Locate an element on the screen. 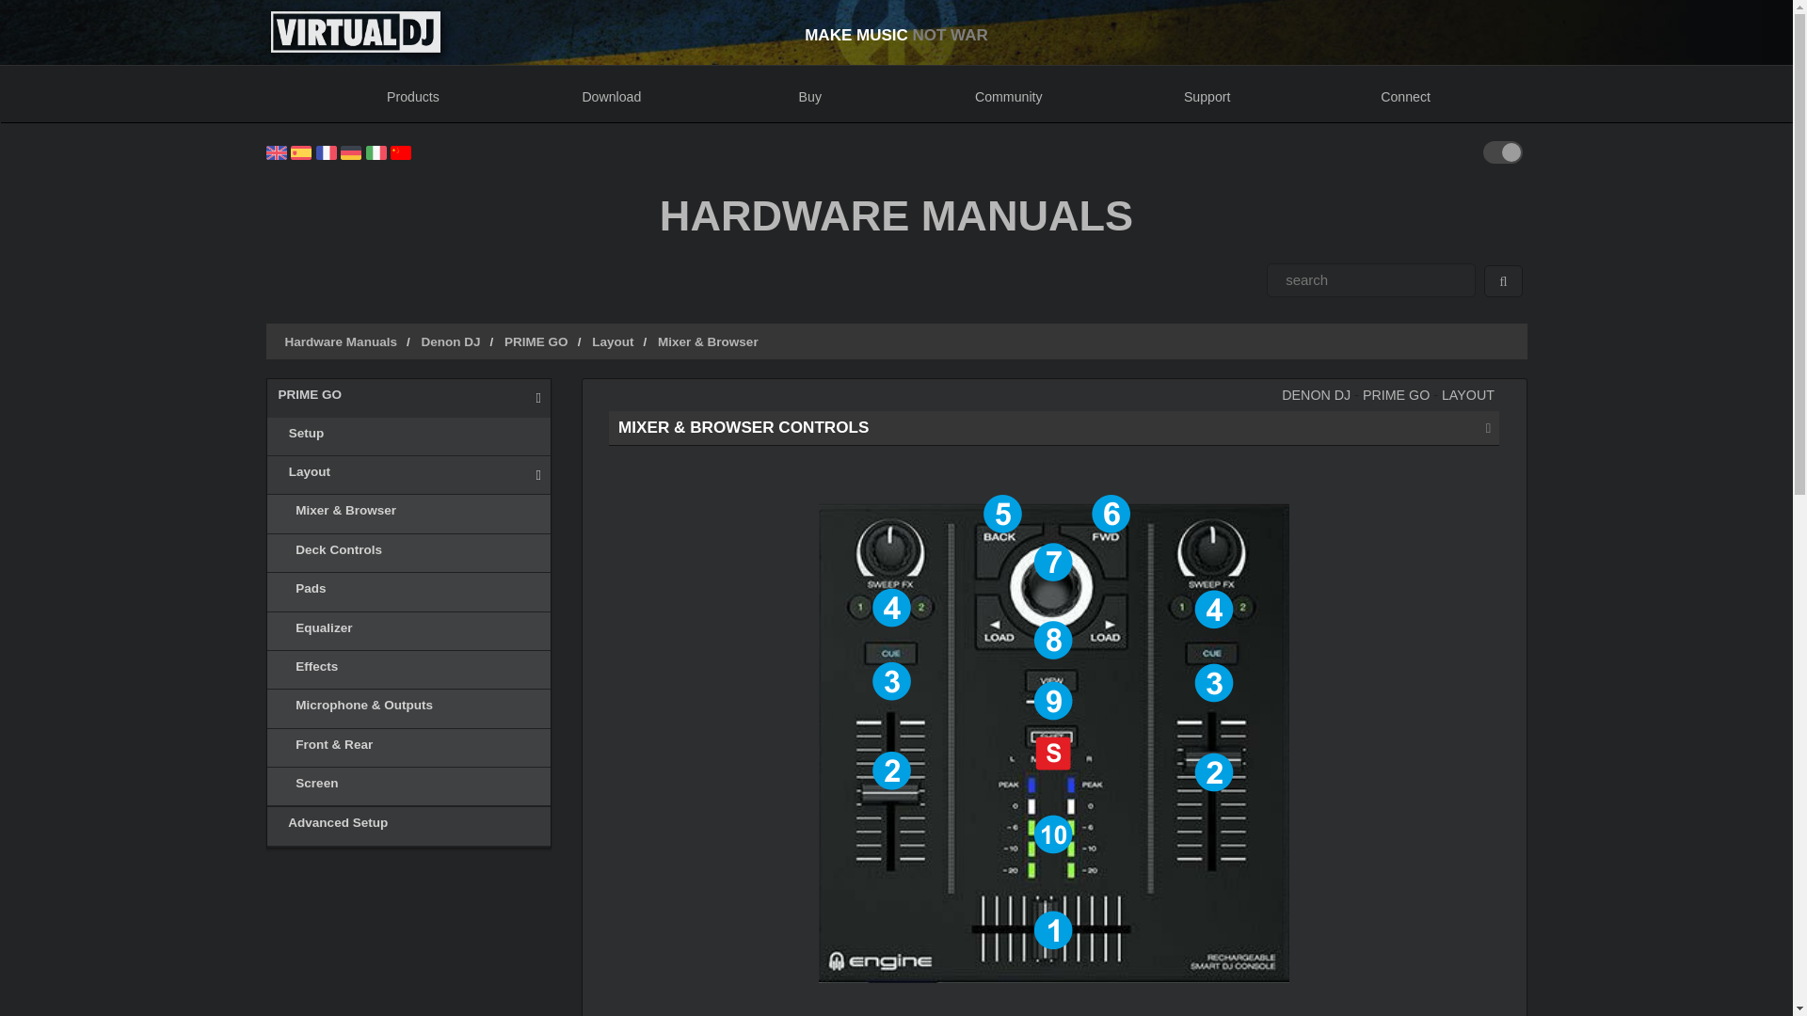 Image resolution: width=1807 pixels, height=1016 pixels. German language is located at coordinates (351, 151).